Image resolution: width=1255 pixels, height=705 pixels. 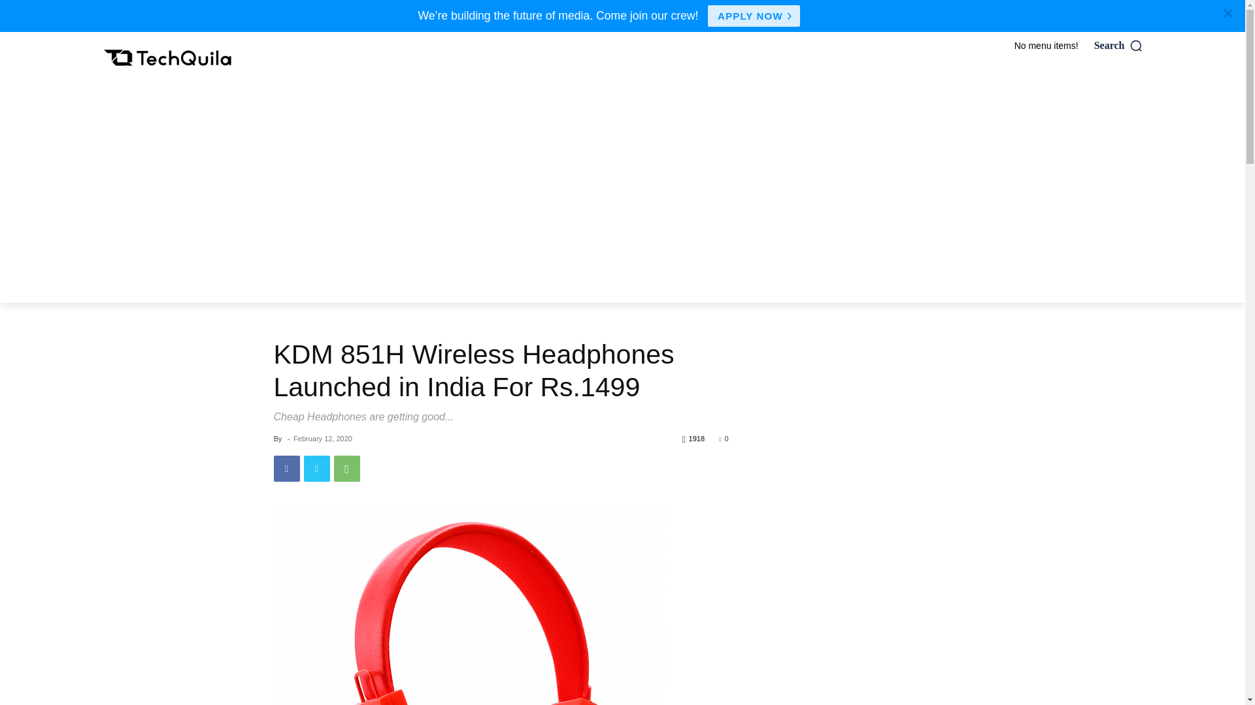 What do you see at coordinates (286, 468) in the screenshot?
I see `Facebook` at bounding box center [286, 468].